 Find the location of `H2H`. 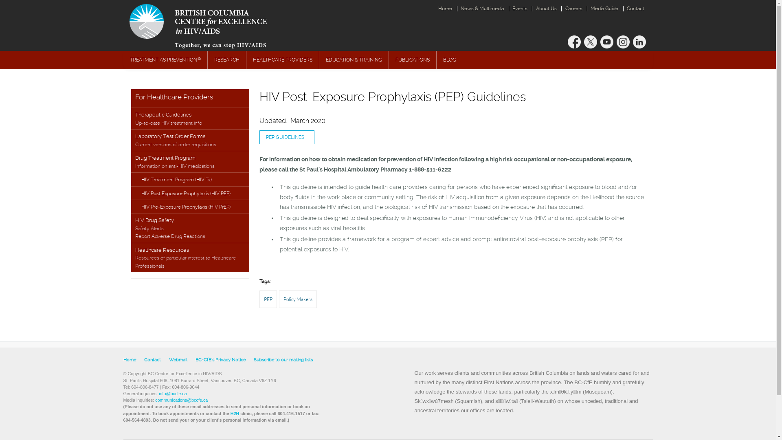

H2H is located at coordinates (235, 414).